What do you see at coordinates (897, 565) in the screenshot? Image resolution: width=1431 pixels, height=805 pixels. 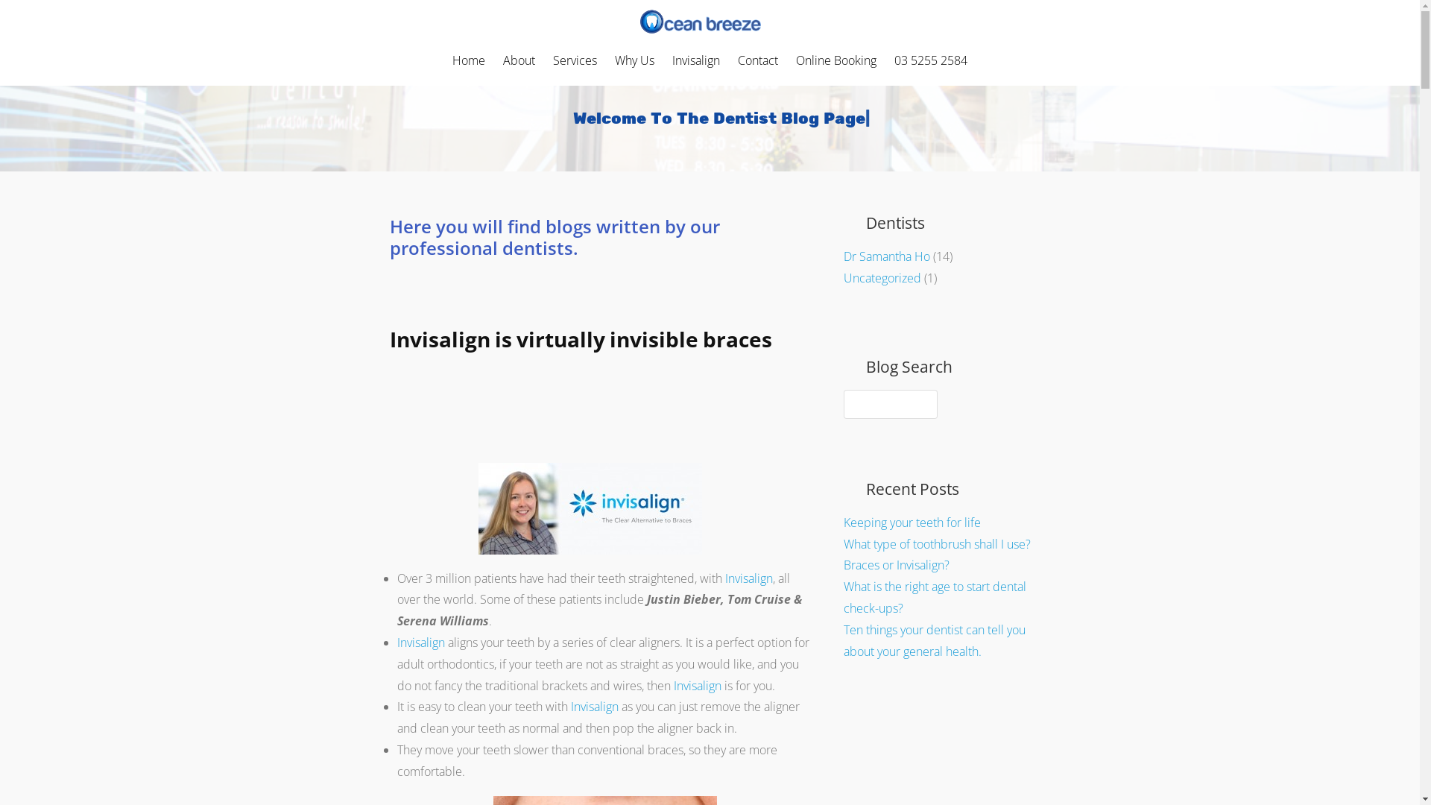 I see `Braces or Invisalign?` at bounding box center [897, 565].